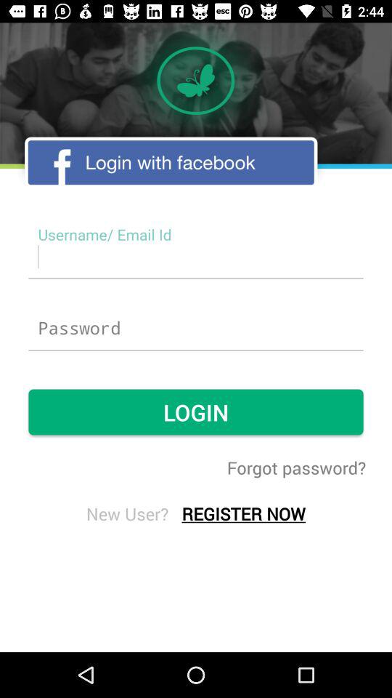 The height and width of the screenshot is (698, 392). I want to click on enter text, so click(196, 256).